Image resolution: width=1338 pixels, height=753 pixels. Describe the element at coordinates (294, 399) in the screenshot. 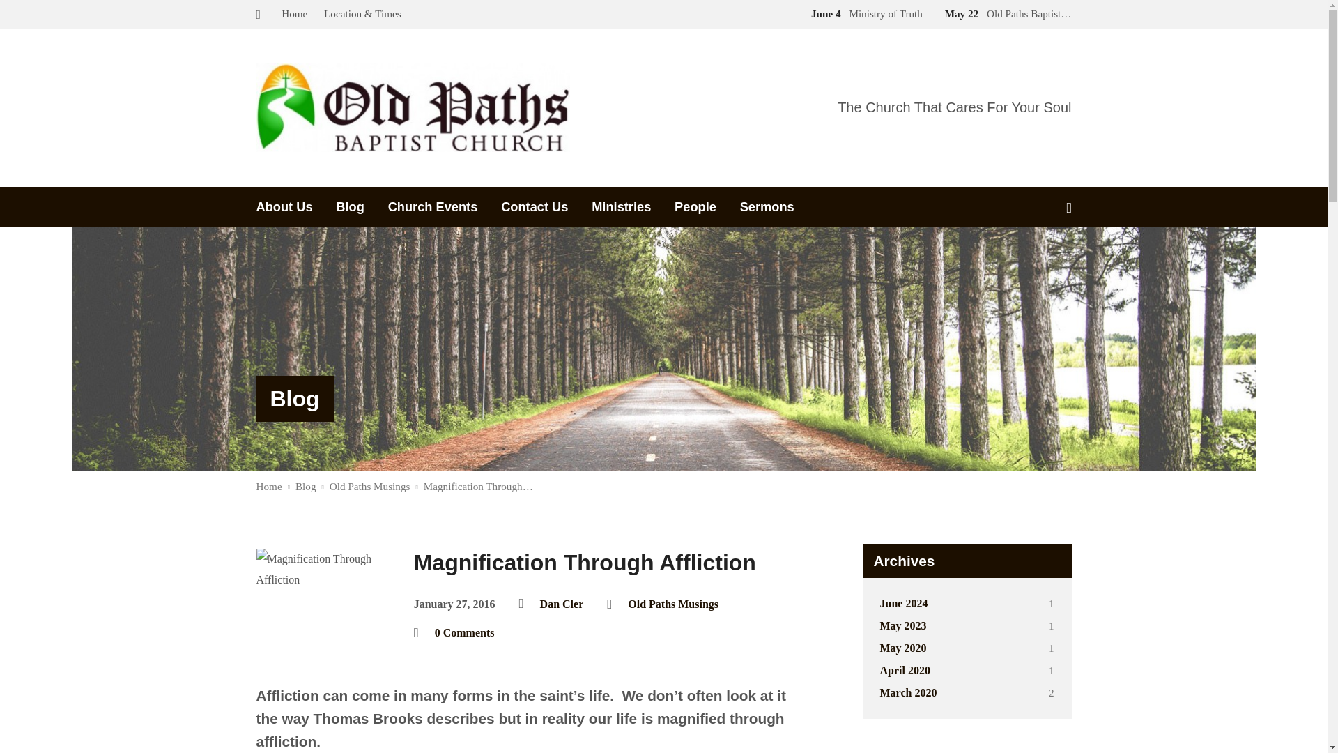

I see `Blog` at that location.